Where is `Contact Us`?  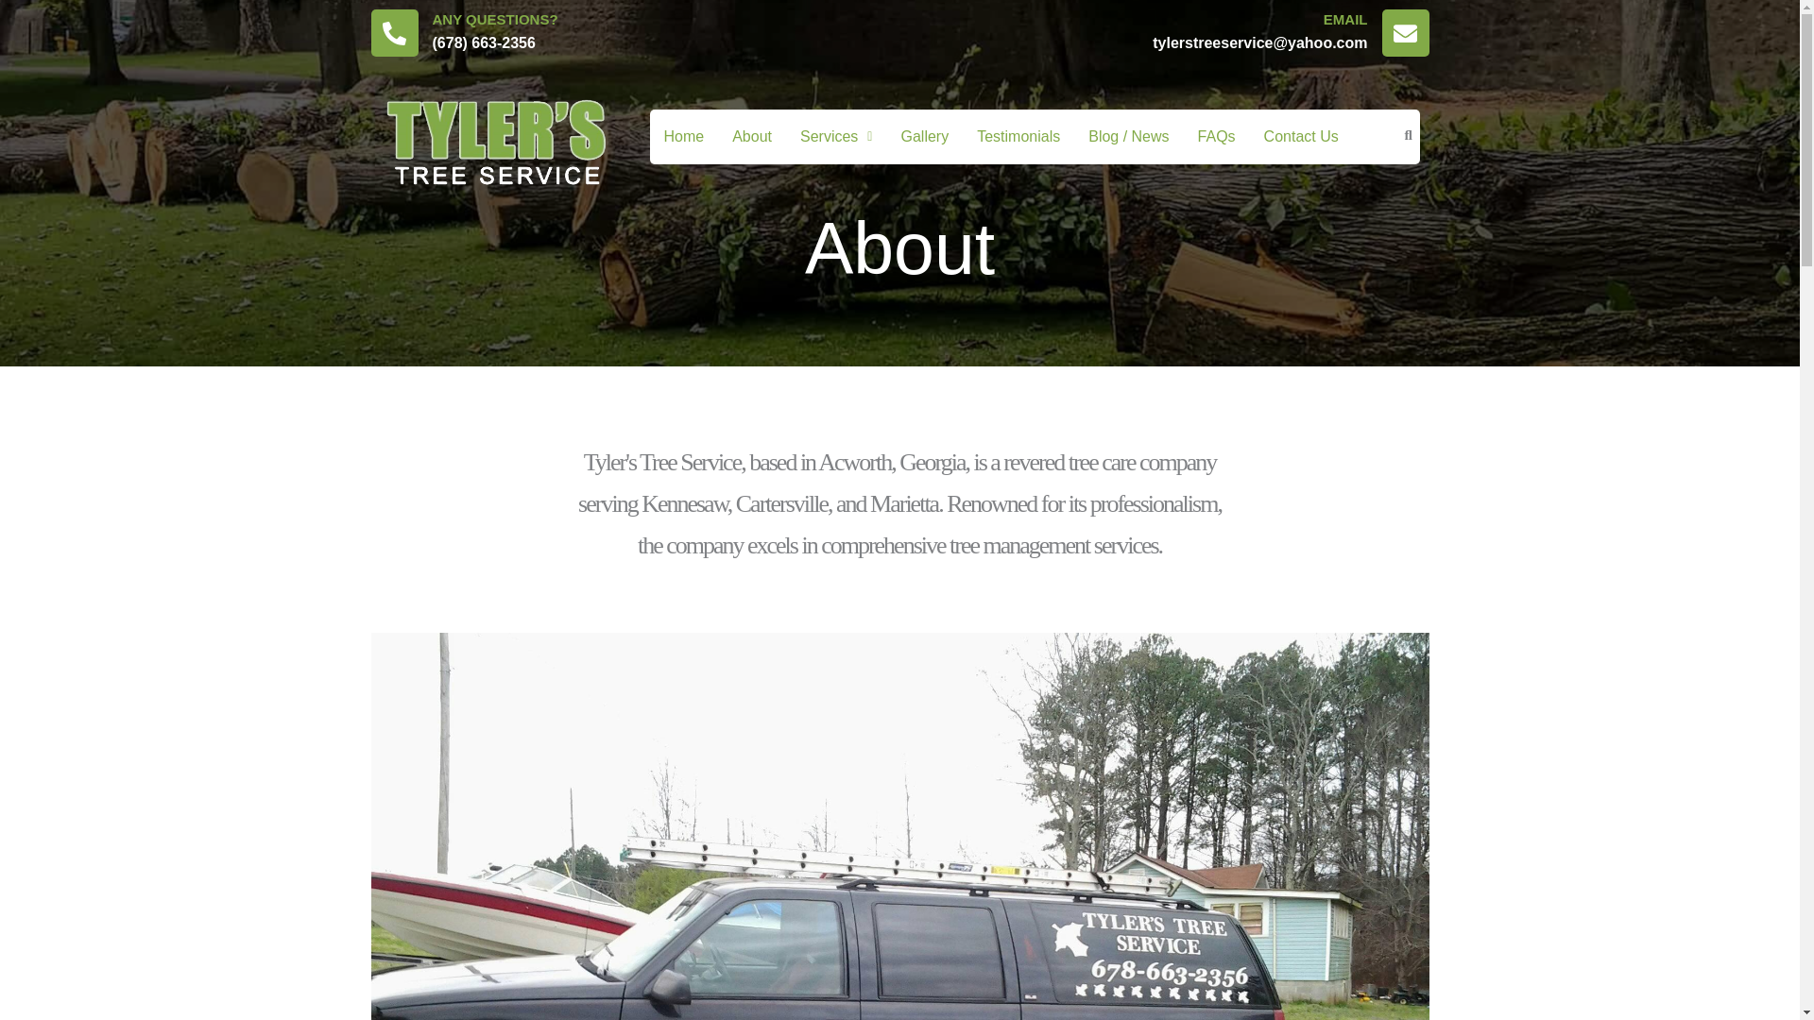
Contact Us is located at coordinates (1301, 137).